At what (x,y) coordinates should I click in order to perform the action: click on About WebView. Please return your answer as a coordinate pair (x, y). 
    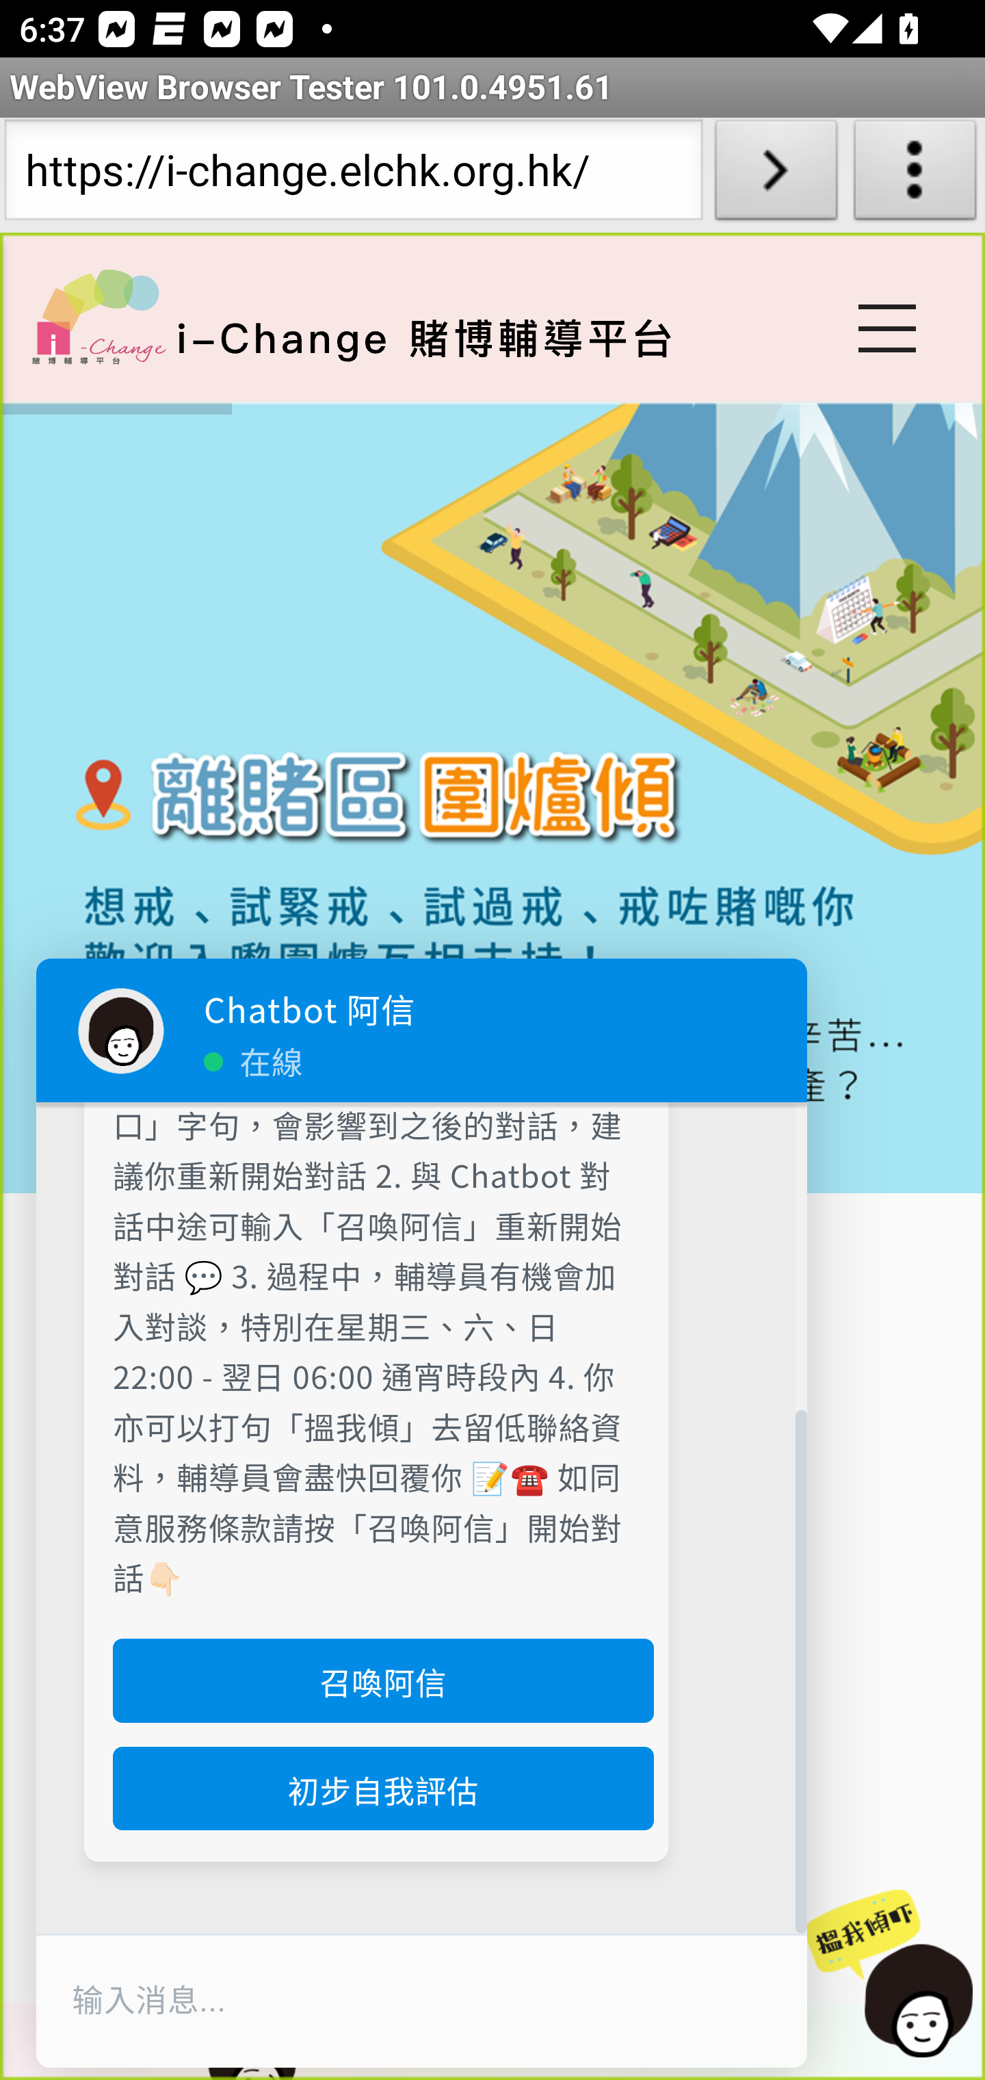
    Looking at the image, I should click on (915, 175).